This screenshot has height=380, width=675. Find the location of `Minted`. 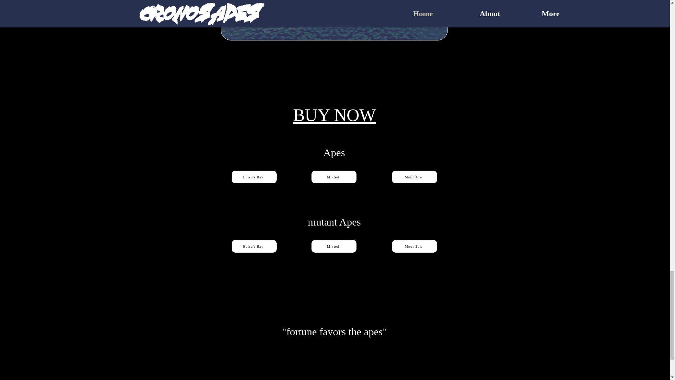

Minted is located at coordinates (334, 246).